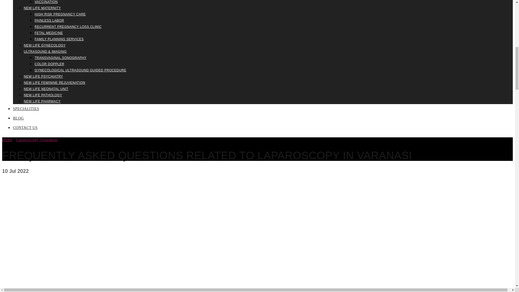  I want to click on PAINLESS LABOR, so click(49, 21).